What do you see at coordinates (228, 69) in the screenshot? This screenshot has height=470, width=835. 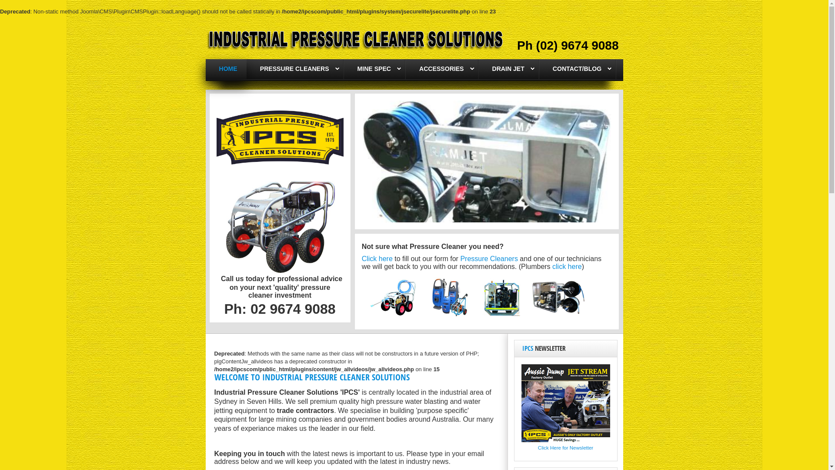 I see `HOME` at bounding box center [228, 69].